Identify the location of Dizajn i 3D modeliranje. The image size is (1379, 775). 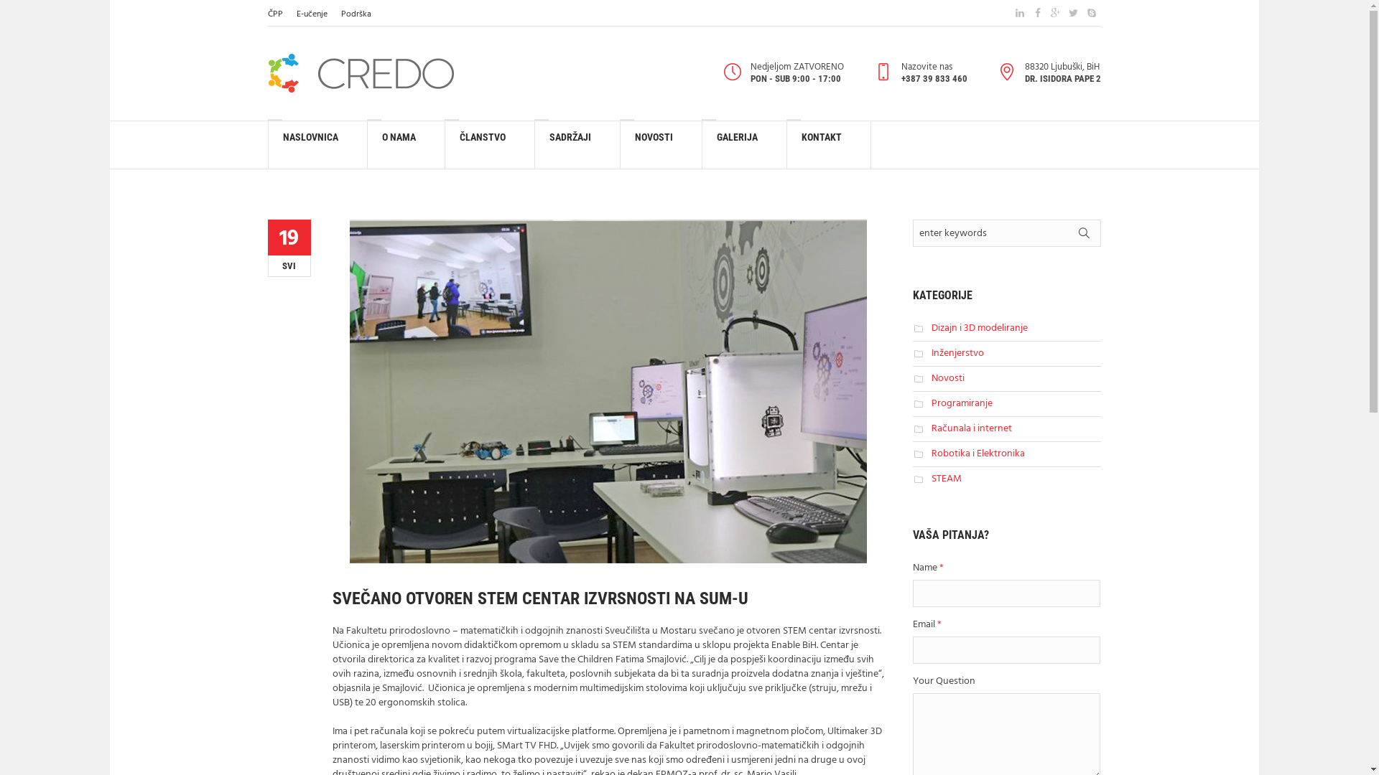
(980, 329).